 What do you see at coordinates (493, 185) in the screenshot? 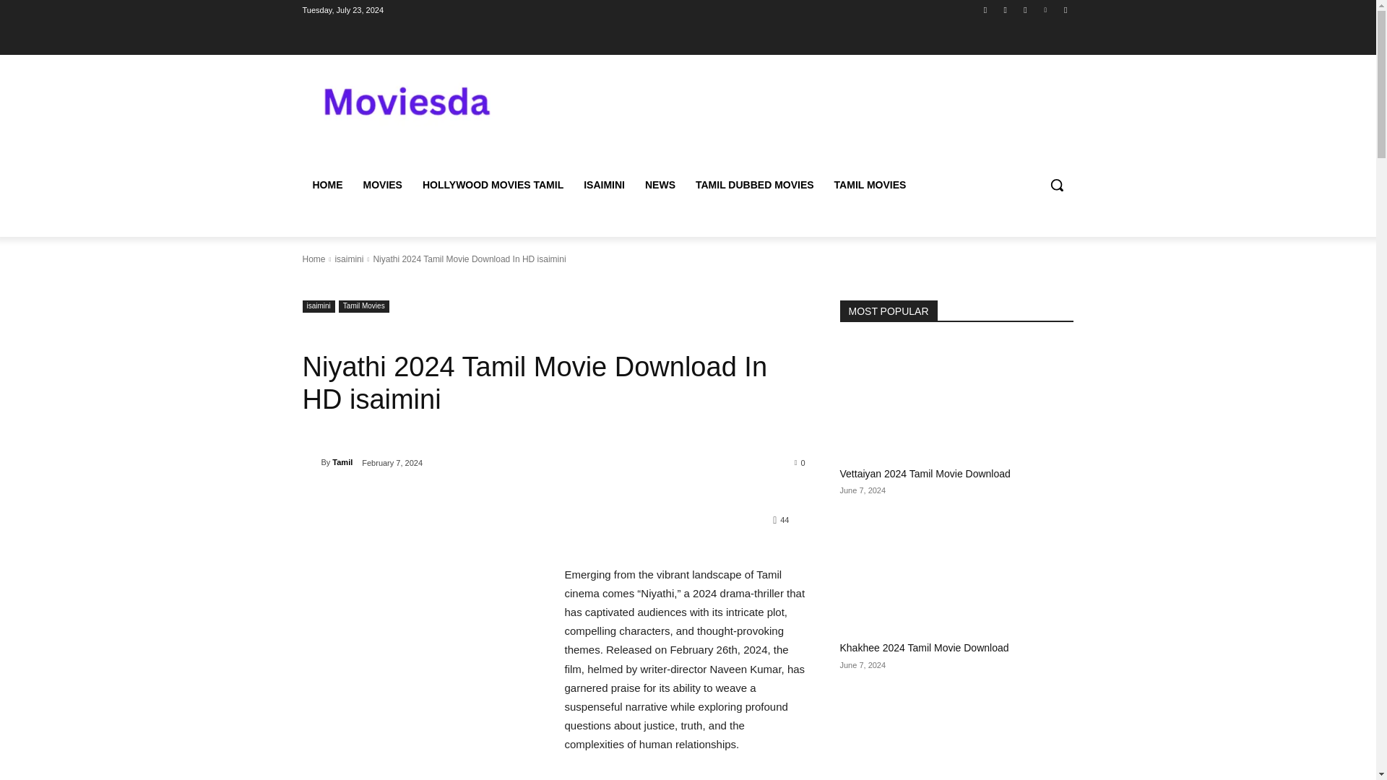
I see `HOLLYWOOD MOVIES TAMIL` at bounding box center [493, 185].